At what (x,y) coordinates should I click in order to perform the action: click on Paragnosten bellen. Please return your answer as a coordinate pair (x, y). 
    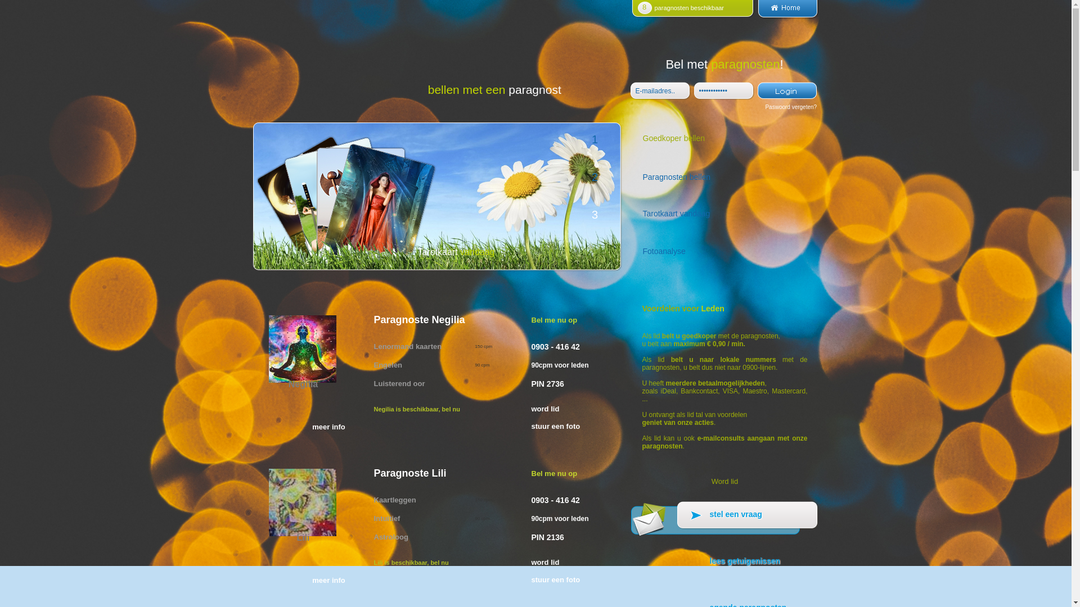
    Looking at the image, I should click on (724, 179).